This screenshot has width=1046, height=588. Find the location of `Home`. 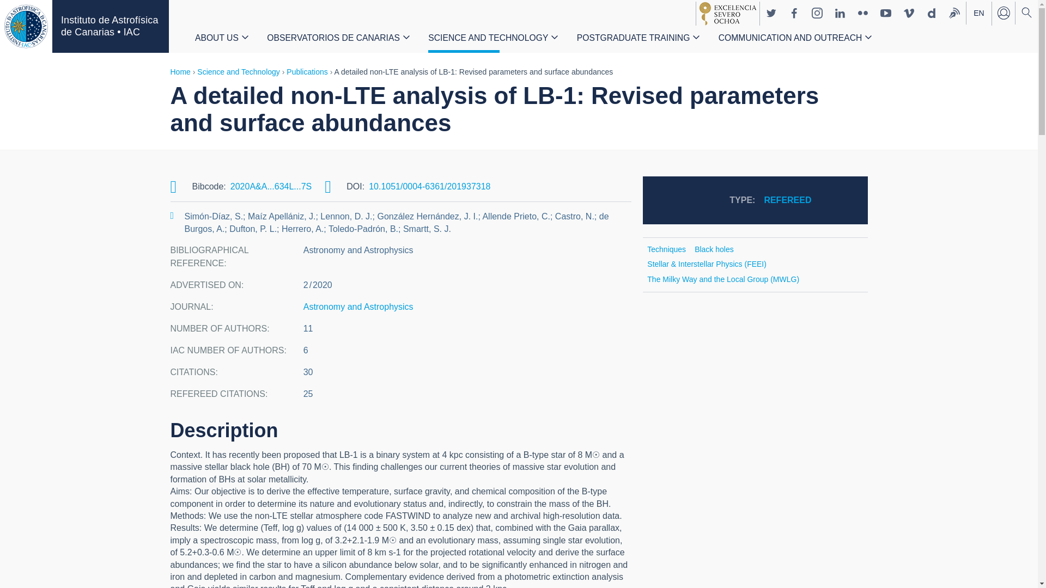

Home is located at coordinates (110, 26).